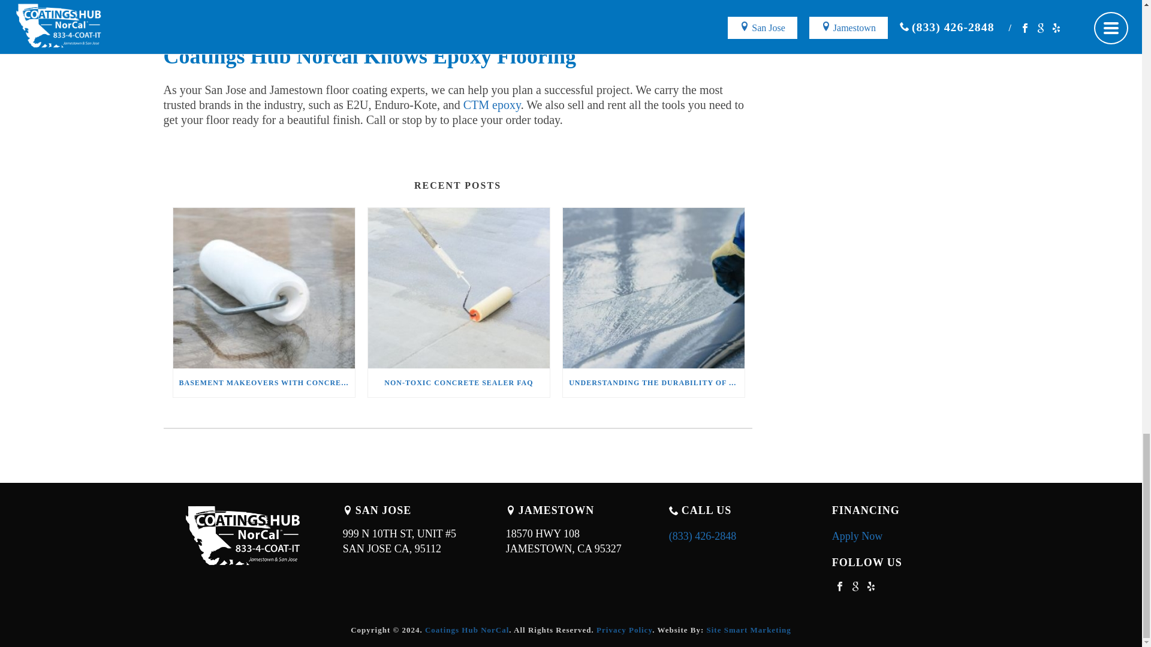  What do you see at coordinates (466, 630) in the screenshot?
I see `Understanding The Durability Of Epoxy For Garage Floors` at bounding box center [466, 630].